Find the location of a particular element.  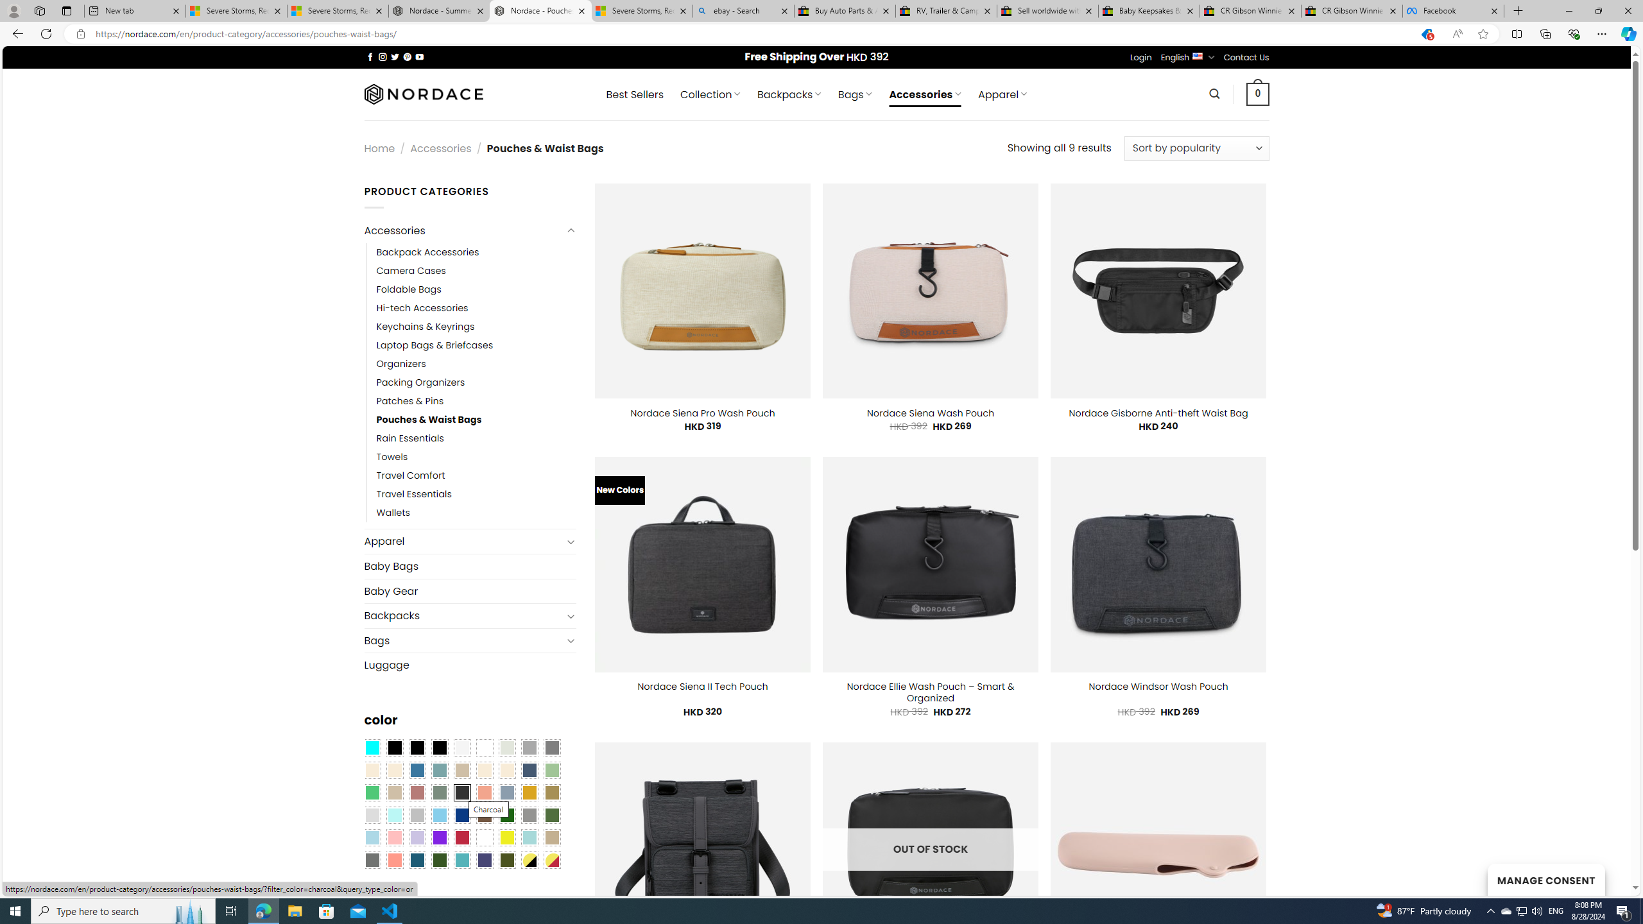

Clear is located at coordinates (485, 747).